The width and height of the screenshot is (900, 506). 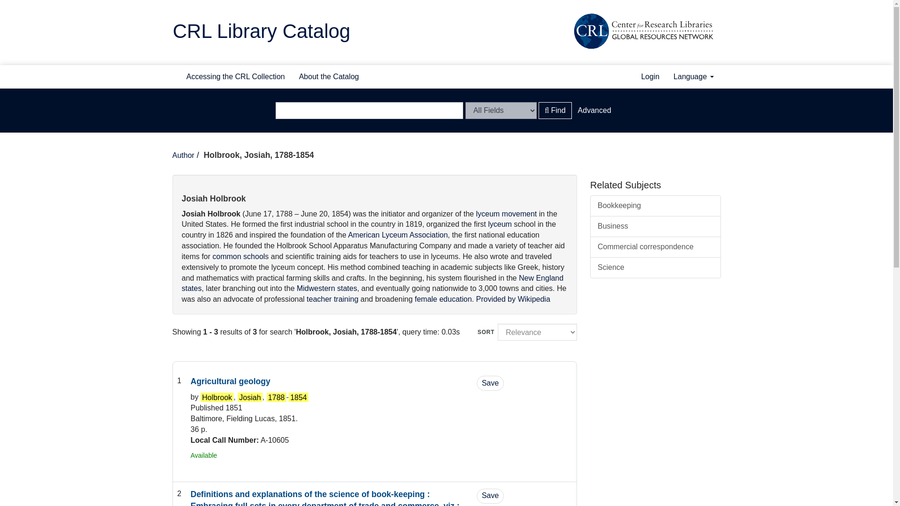 I want to click on About the Catalog, so click(x=329, y=76).